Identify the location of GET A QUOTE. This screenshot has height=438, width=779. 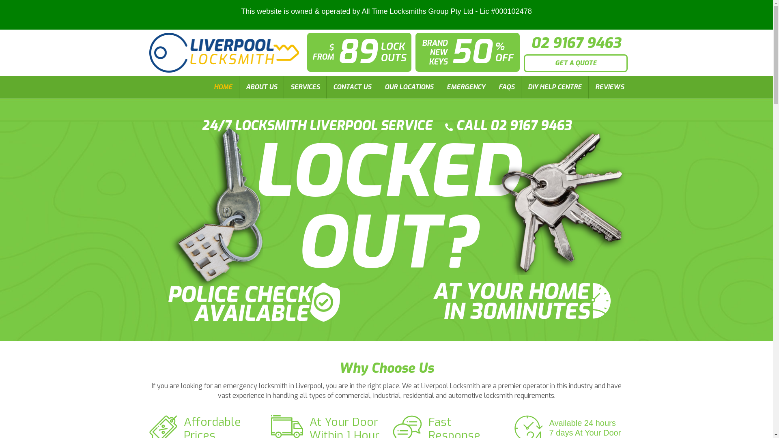
(576, 63).